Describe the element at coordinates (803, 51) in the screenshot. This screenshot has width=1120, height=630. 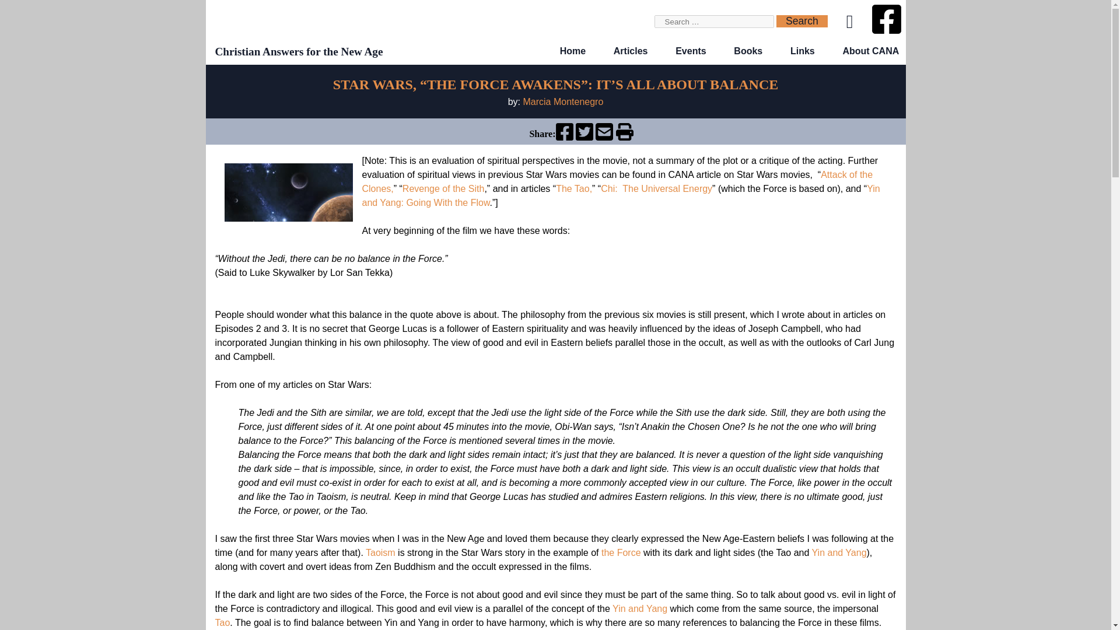
I see `Links` at that location.